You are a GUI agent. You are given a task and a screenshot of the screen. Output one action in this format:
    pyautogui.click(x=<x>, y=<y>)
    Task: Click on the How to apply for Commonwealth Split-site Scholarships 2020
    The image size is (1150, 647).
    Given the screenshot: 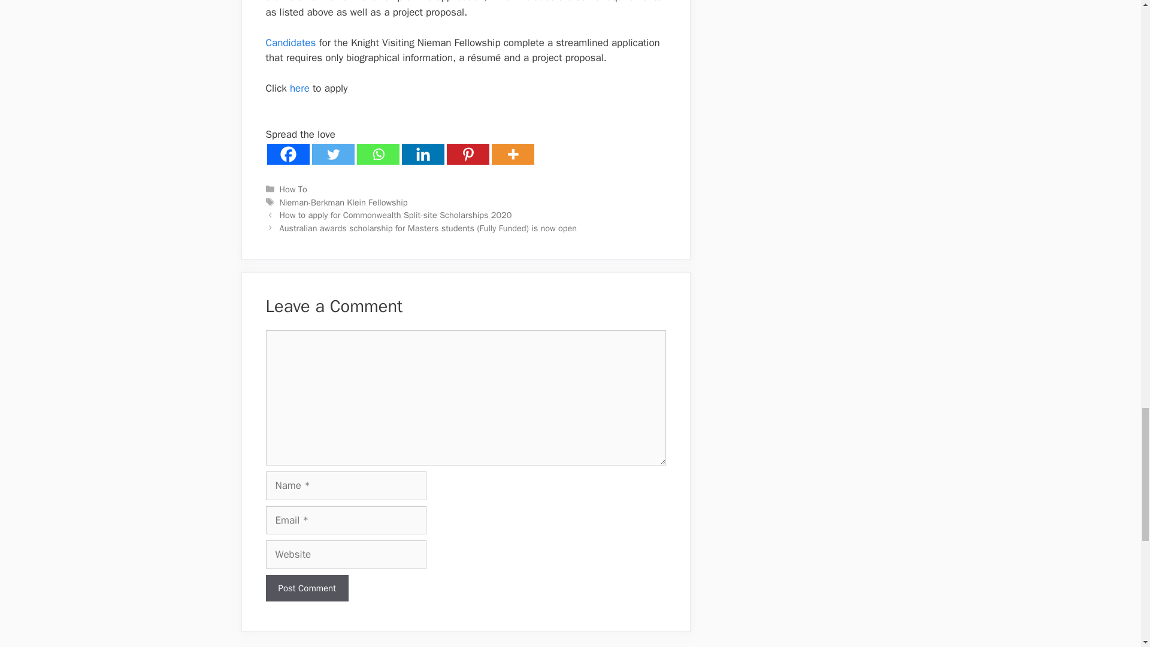 What is the action you would take?
    pyautogui.click(x=395, y=214)
    